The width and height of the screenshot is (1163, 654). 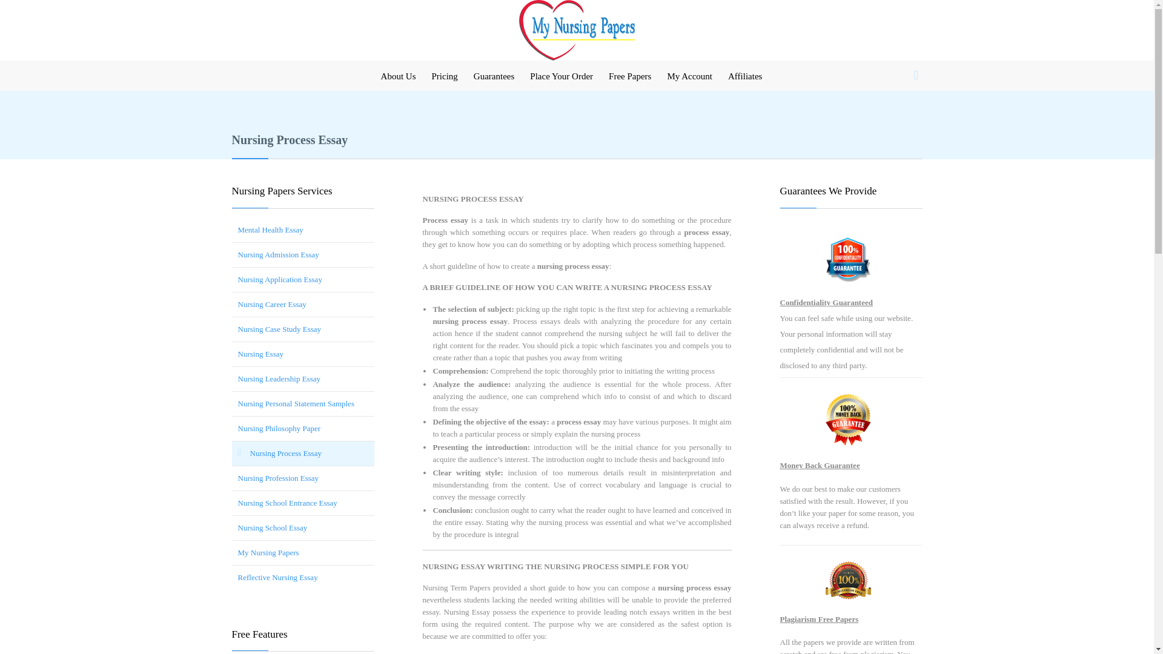 I want to click on Nursing Admission Essay, so click(x=302, y=254).